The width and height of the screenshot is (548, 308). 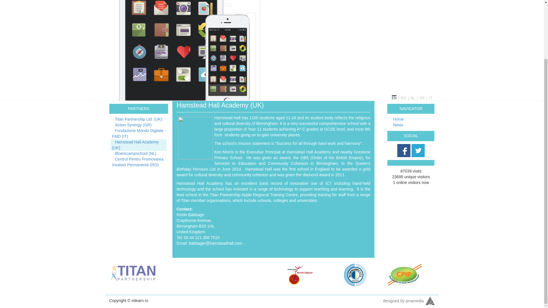 What do you see at coordinates (422, 98) in the screenshot?
I see `GR` at bounding box center [422, 98].